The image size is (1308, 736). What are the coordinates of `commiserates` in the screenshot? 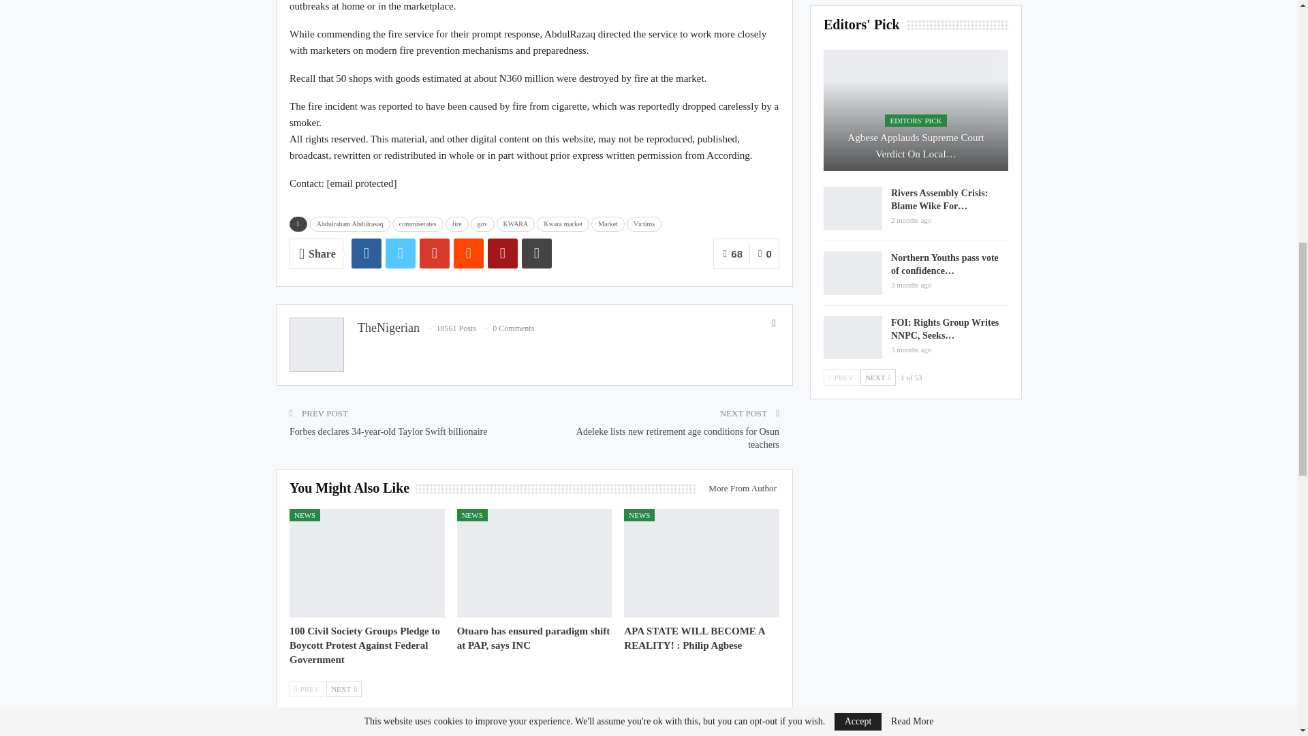 It's located at (418, 224).